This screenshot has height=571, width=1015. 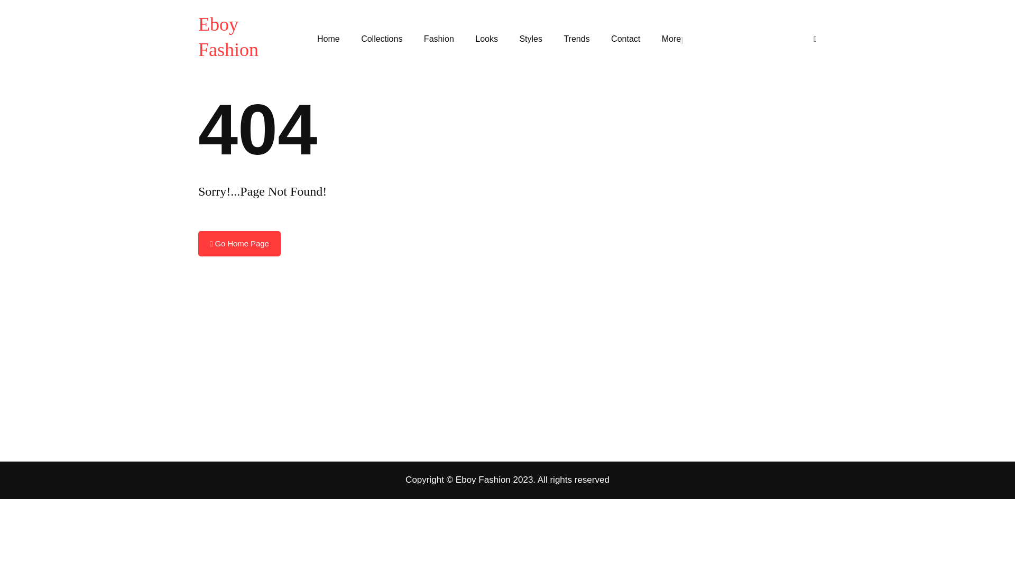 What do you see at coordinates (625, 39) in the screenshot?
I see `Contact` at bounding box center [625, 39].